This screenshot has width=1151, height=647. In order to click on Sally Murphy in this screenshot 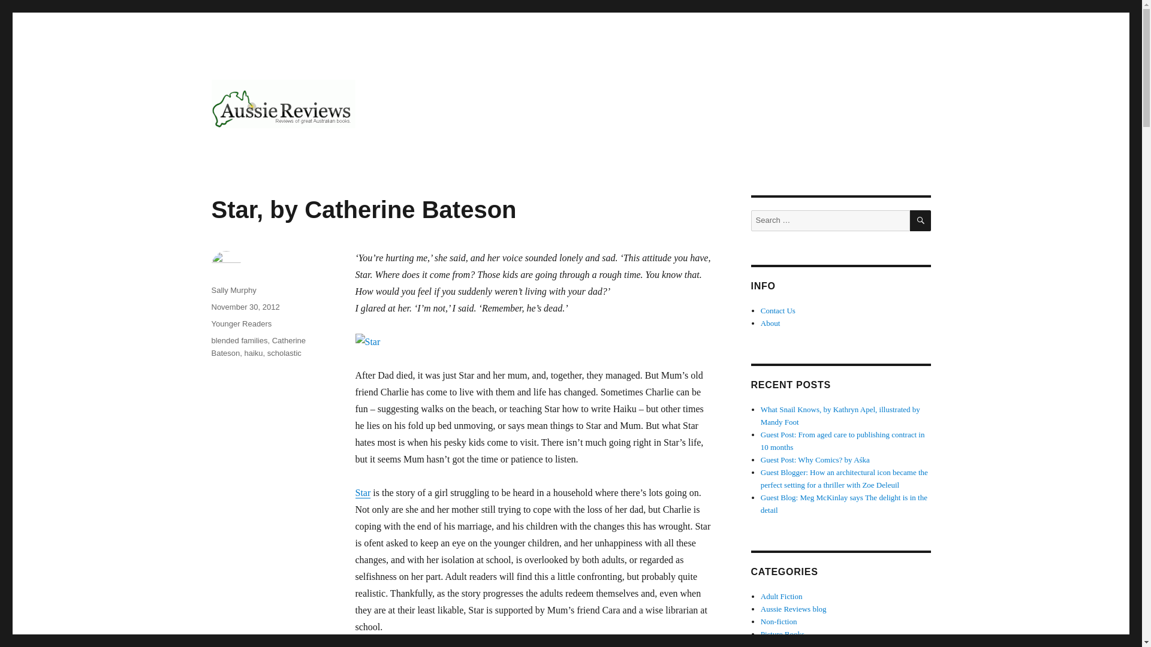, I will do `click(233, 290)`.